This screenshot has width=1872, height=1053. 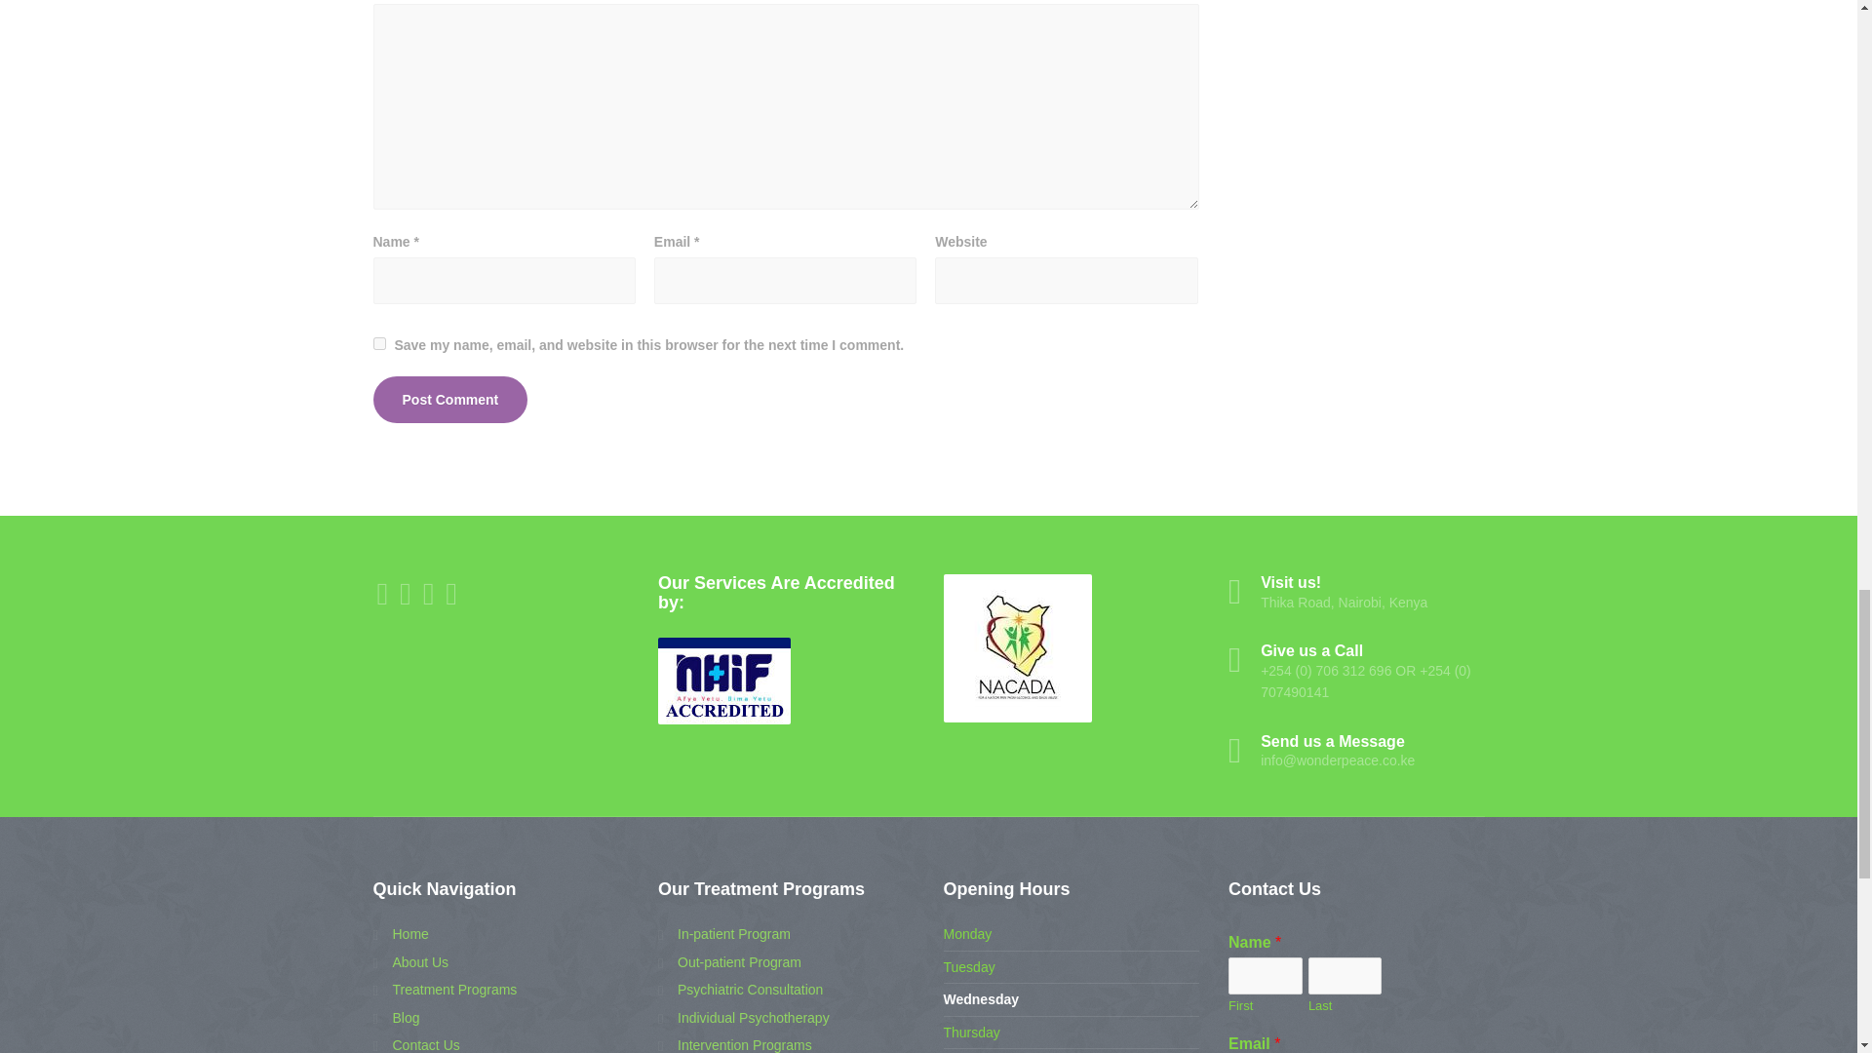 What do you see at coordinates (400, 934) in the screenshot?
I see `Home` at bounding box center [400, 934].